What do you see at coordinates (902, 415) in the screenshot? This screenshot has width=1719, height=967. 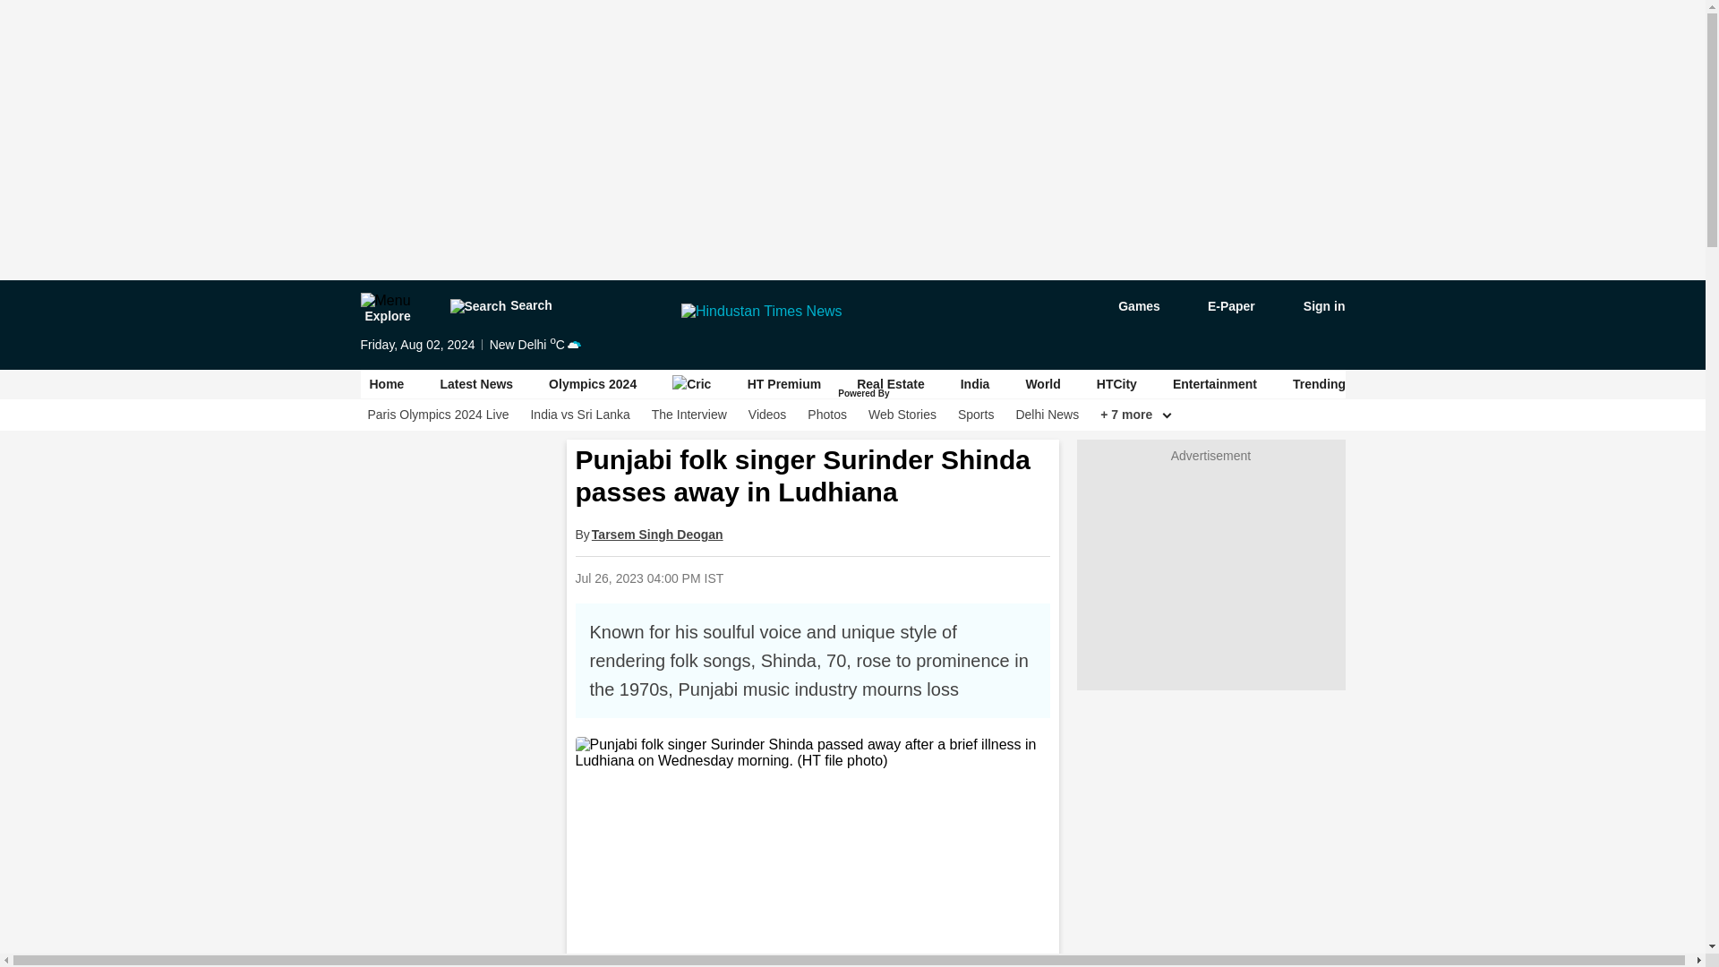 I see `Web Stories` at bounding box center [902, 415].